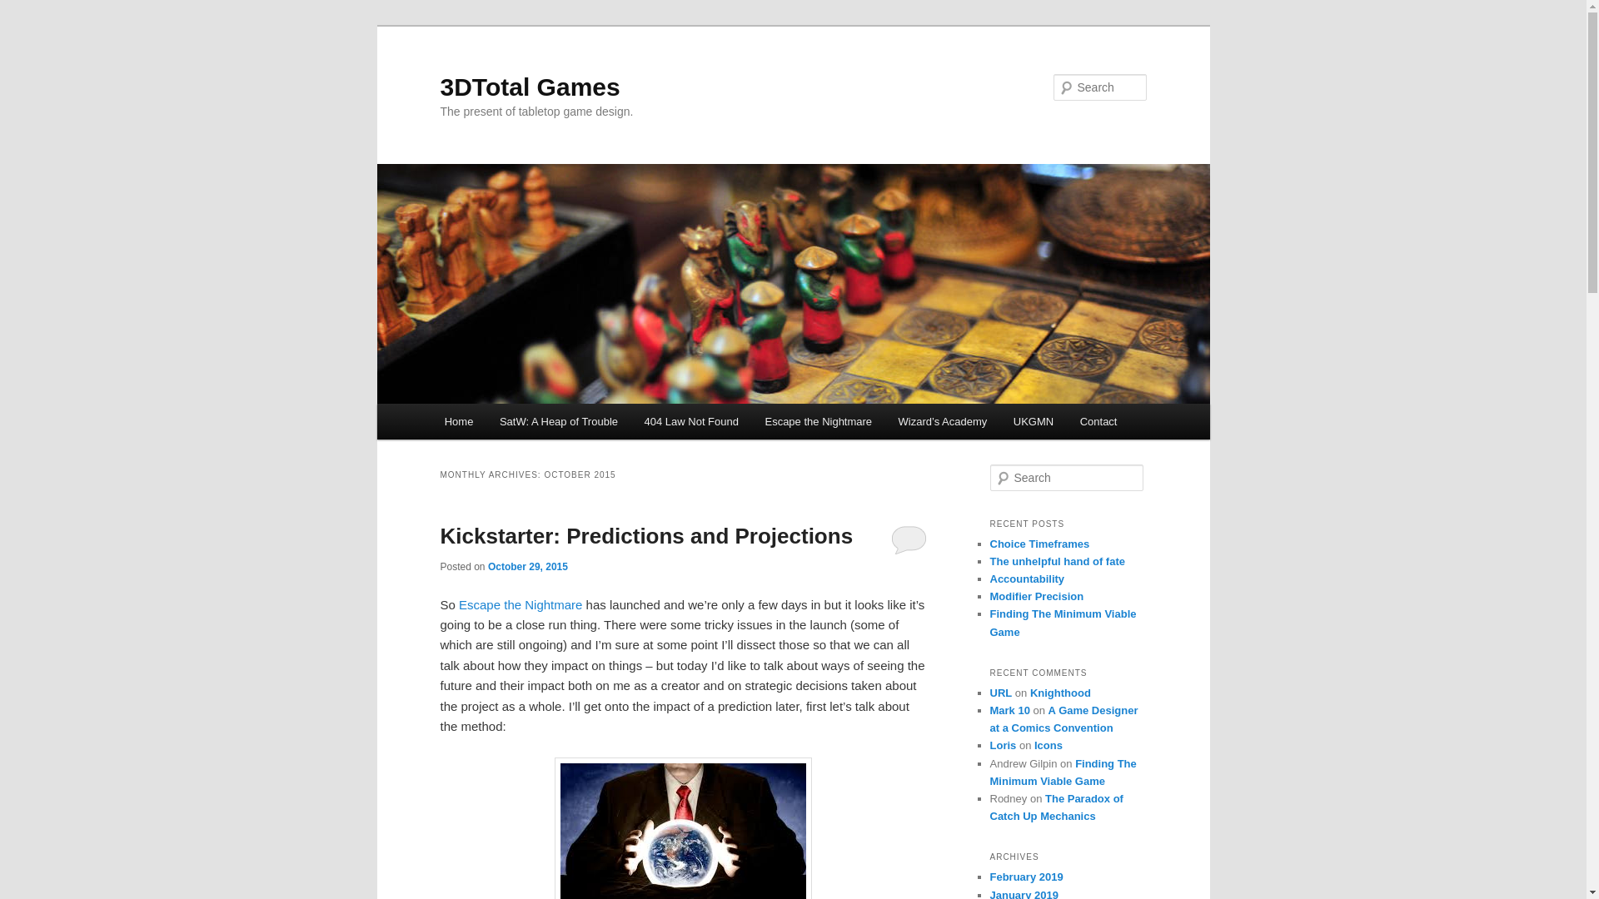  What do you see at coordinates (1027, 579) in the screenshot?
I see `Accountability` at bounding box center [1027, 579].